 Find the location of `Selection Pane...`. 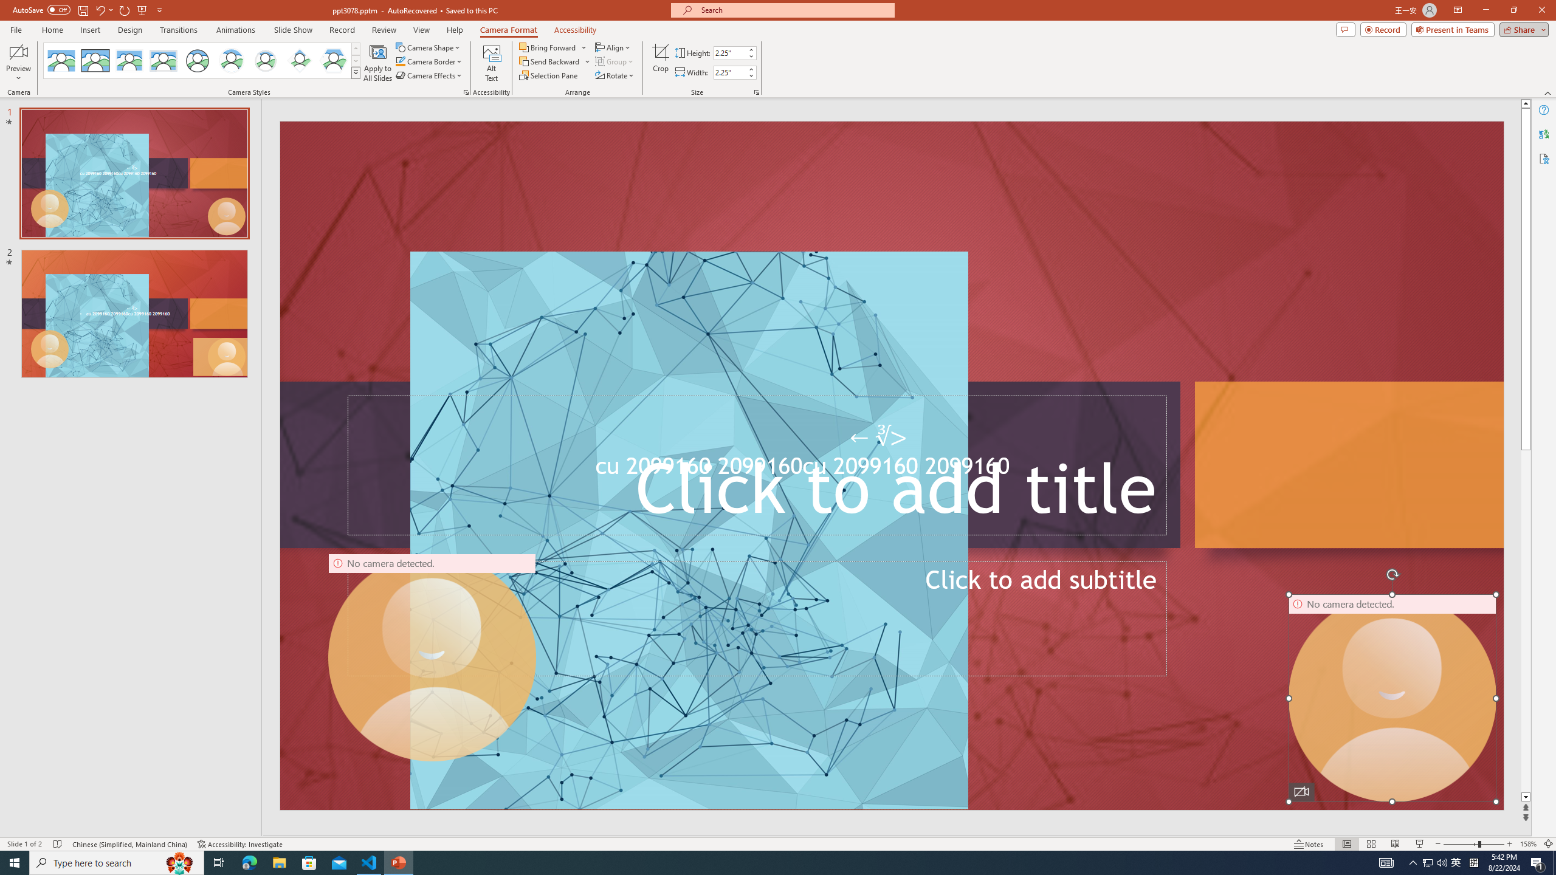

Selection Pane... is located at coordinates (549, 75).